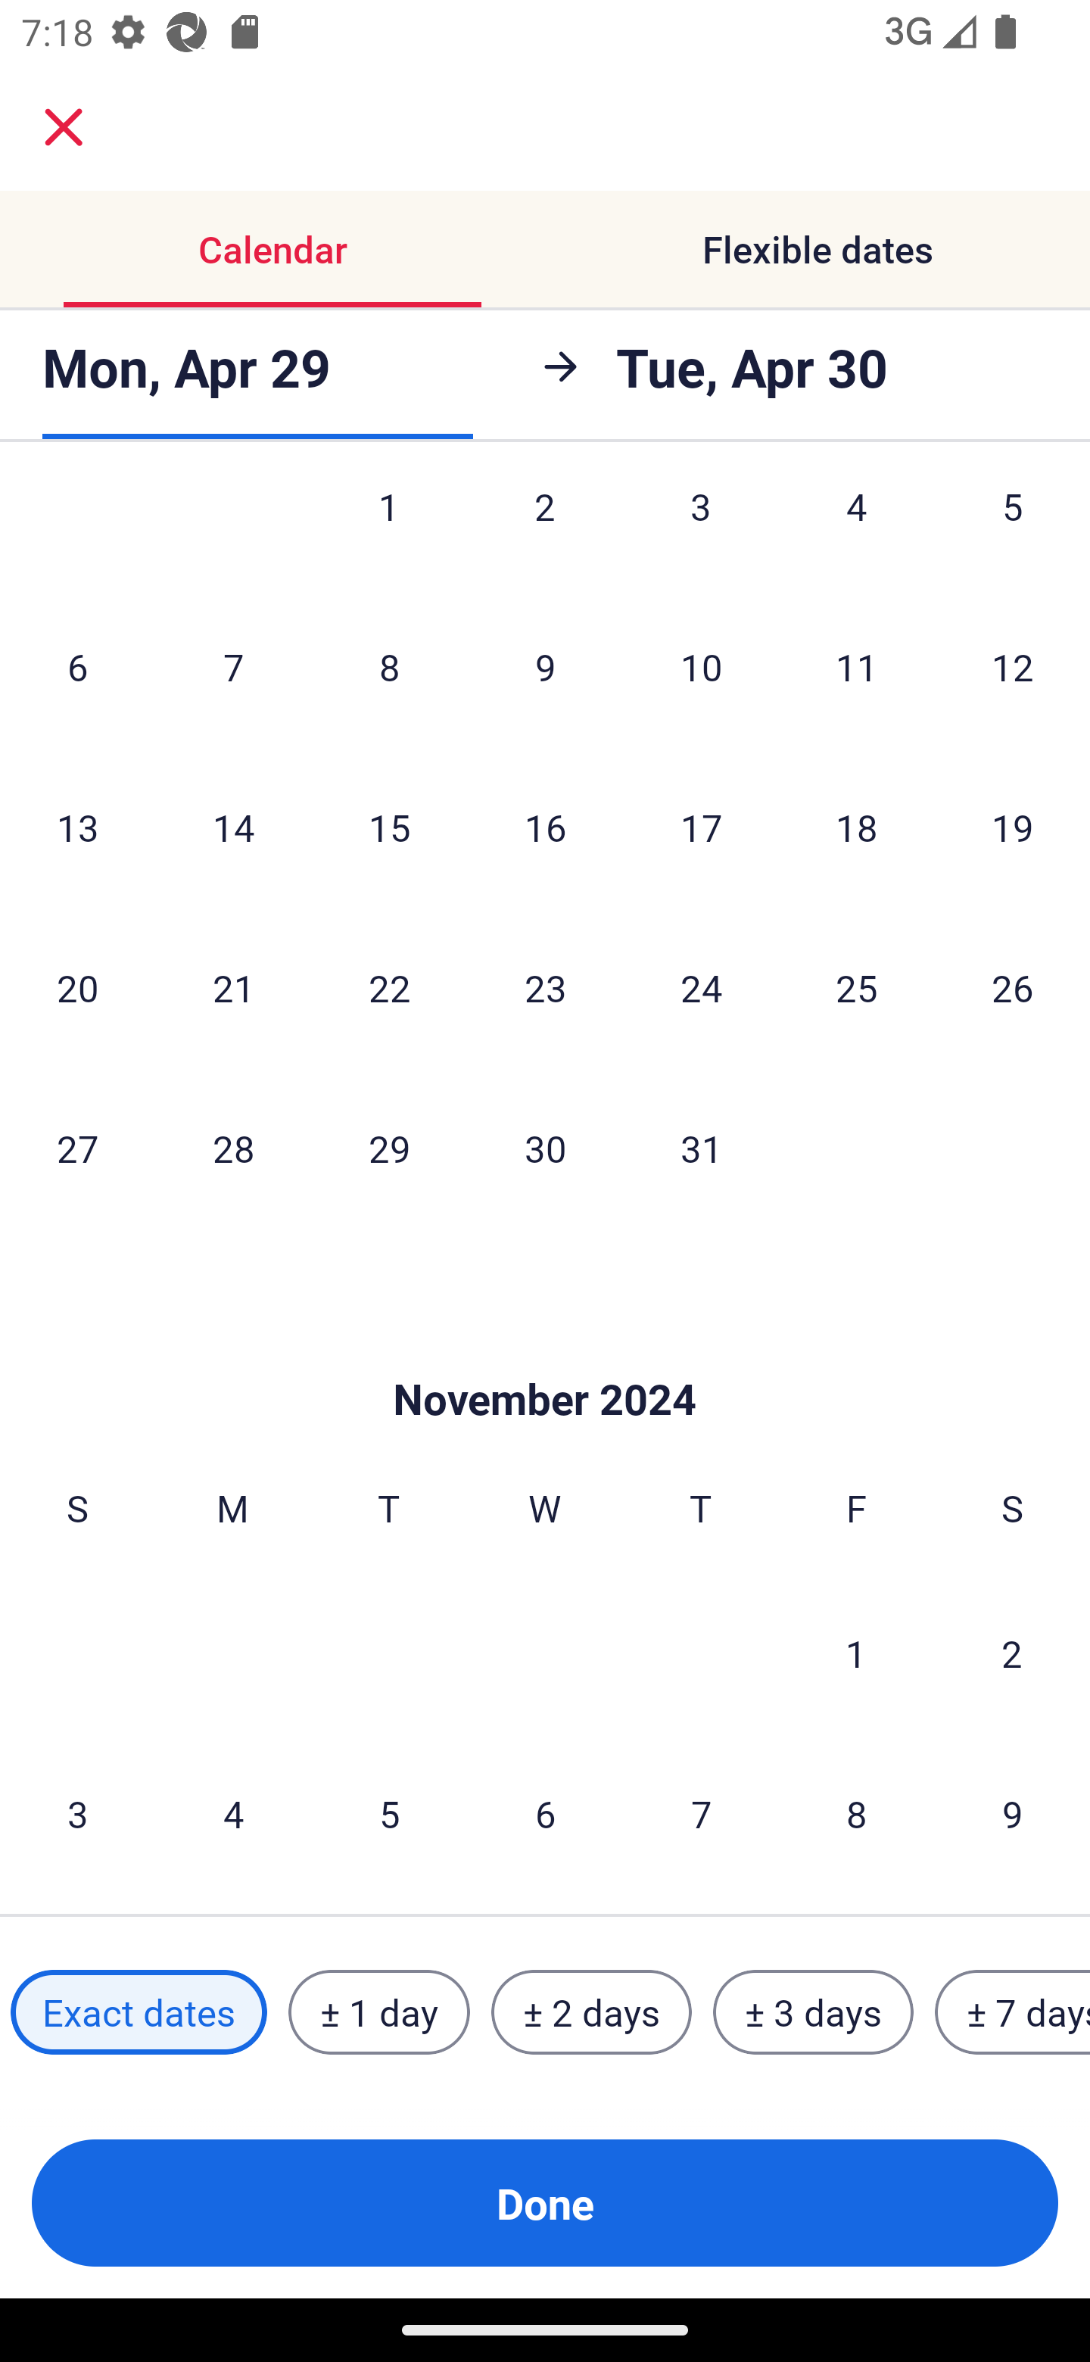 This screenshot has width=1090, height=2362. Describe the element at coordinates (545, 665) in the screenshot. I see `9 Wednesday, October 9, 2024` at that location.